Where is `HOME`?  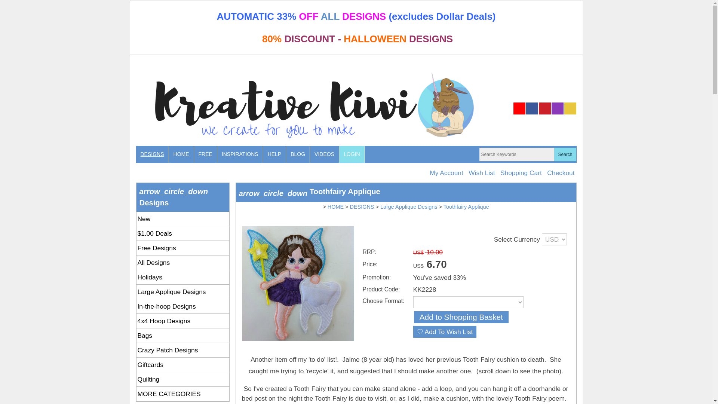
HOME is located at coordinates (181, 154).